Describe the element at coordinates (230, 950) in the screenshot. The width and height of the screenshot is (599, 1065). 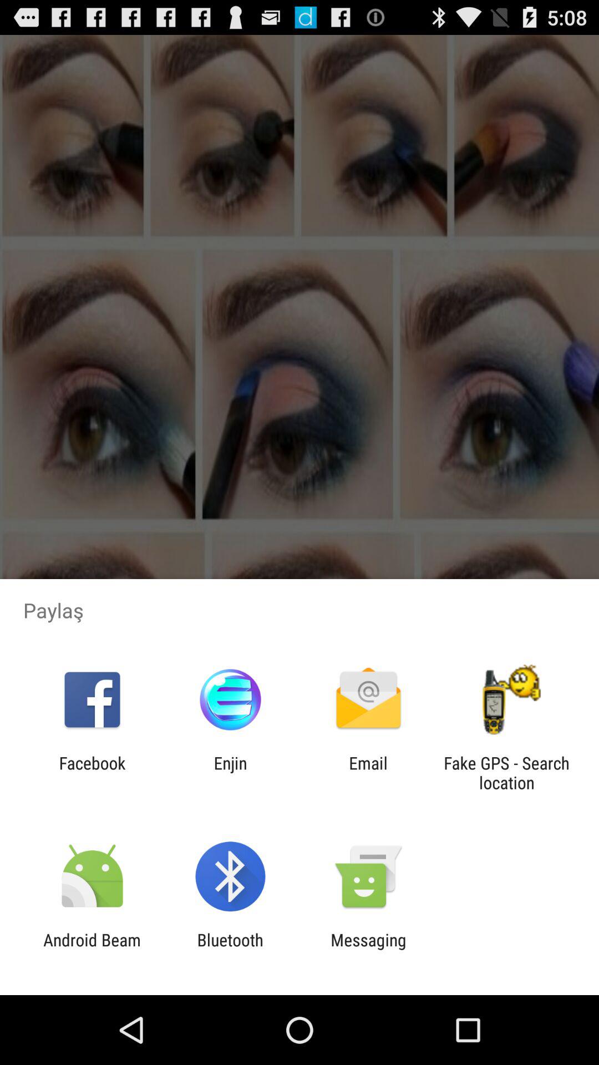
I see `turn off item next to android beam item` at that location.